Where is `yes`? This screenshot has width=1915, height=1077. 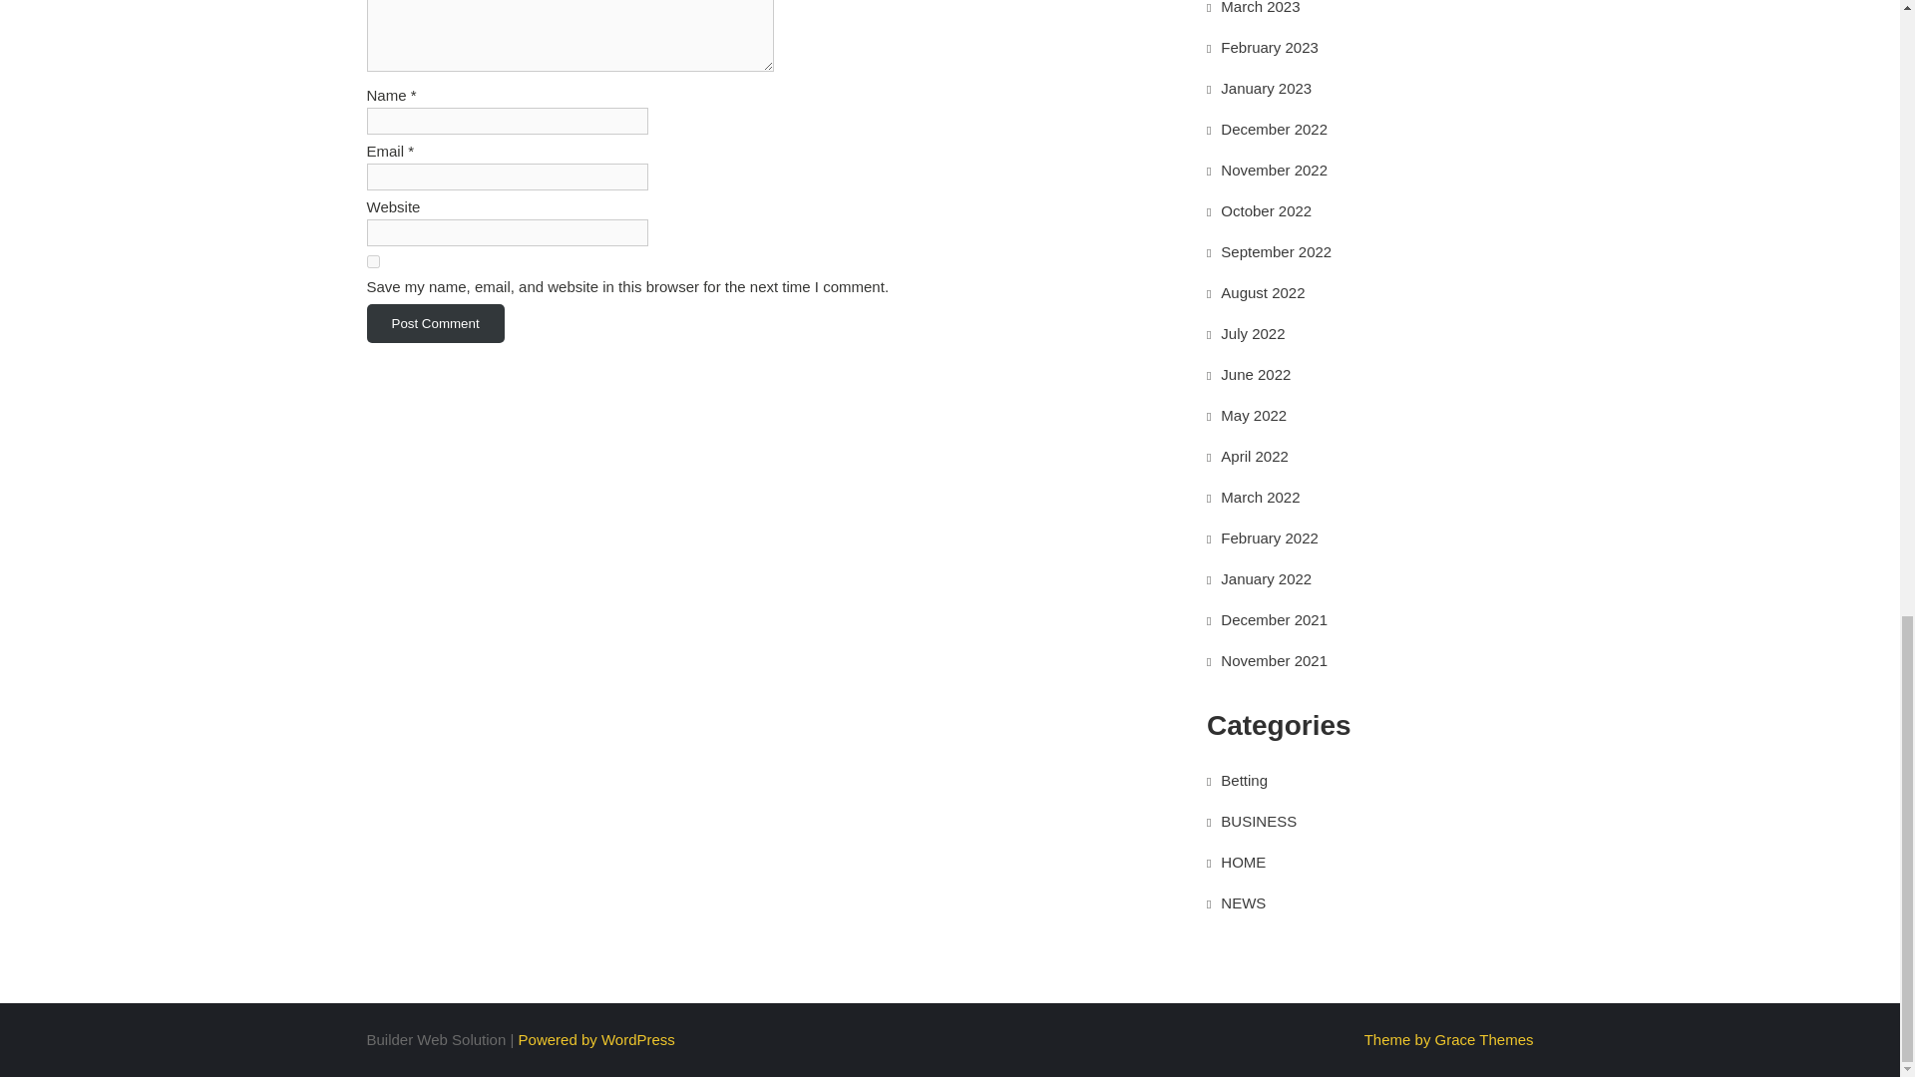 yes is located at coordinates (373, 261).